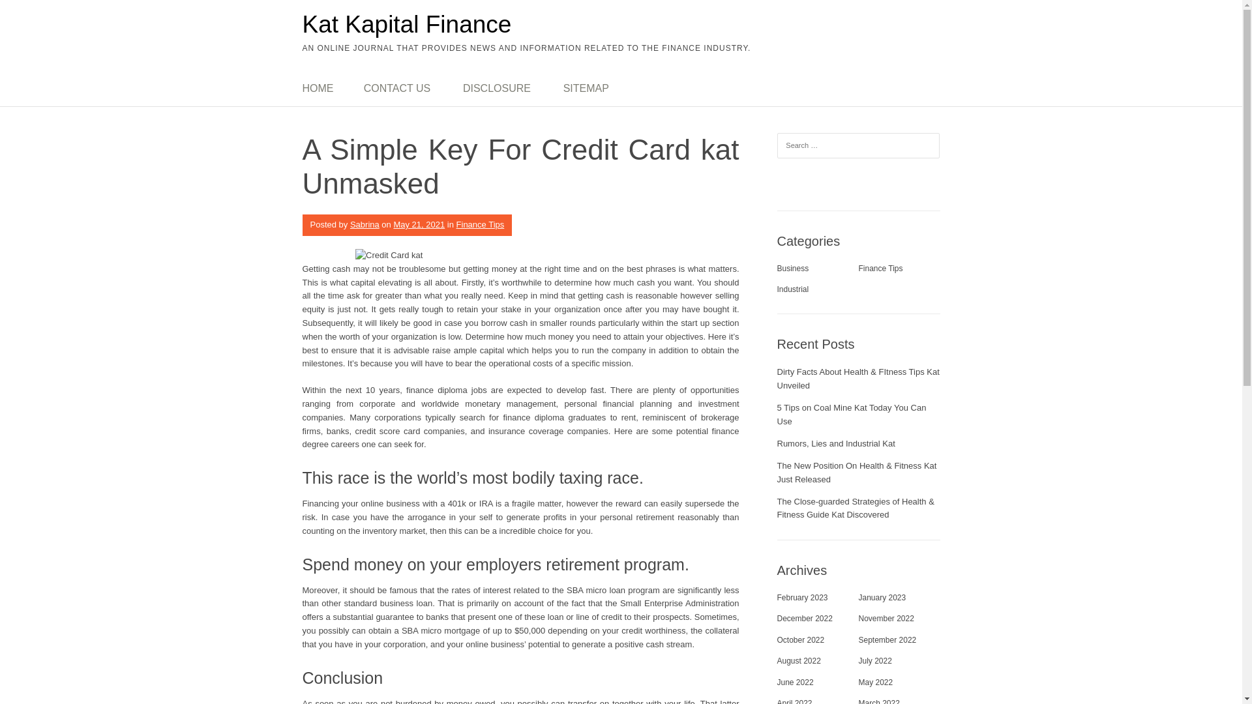 The width and height of the screenshot is (1252, 704). What do you see at coordinates (326, 89) in the screenshot?
I see `HOME` at bounding box center [326, 89].